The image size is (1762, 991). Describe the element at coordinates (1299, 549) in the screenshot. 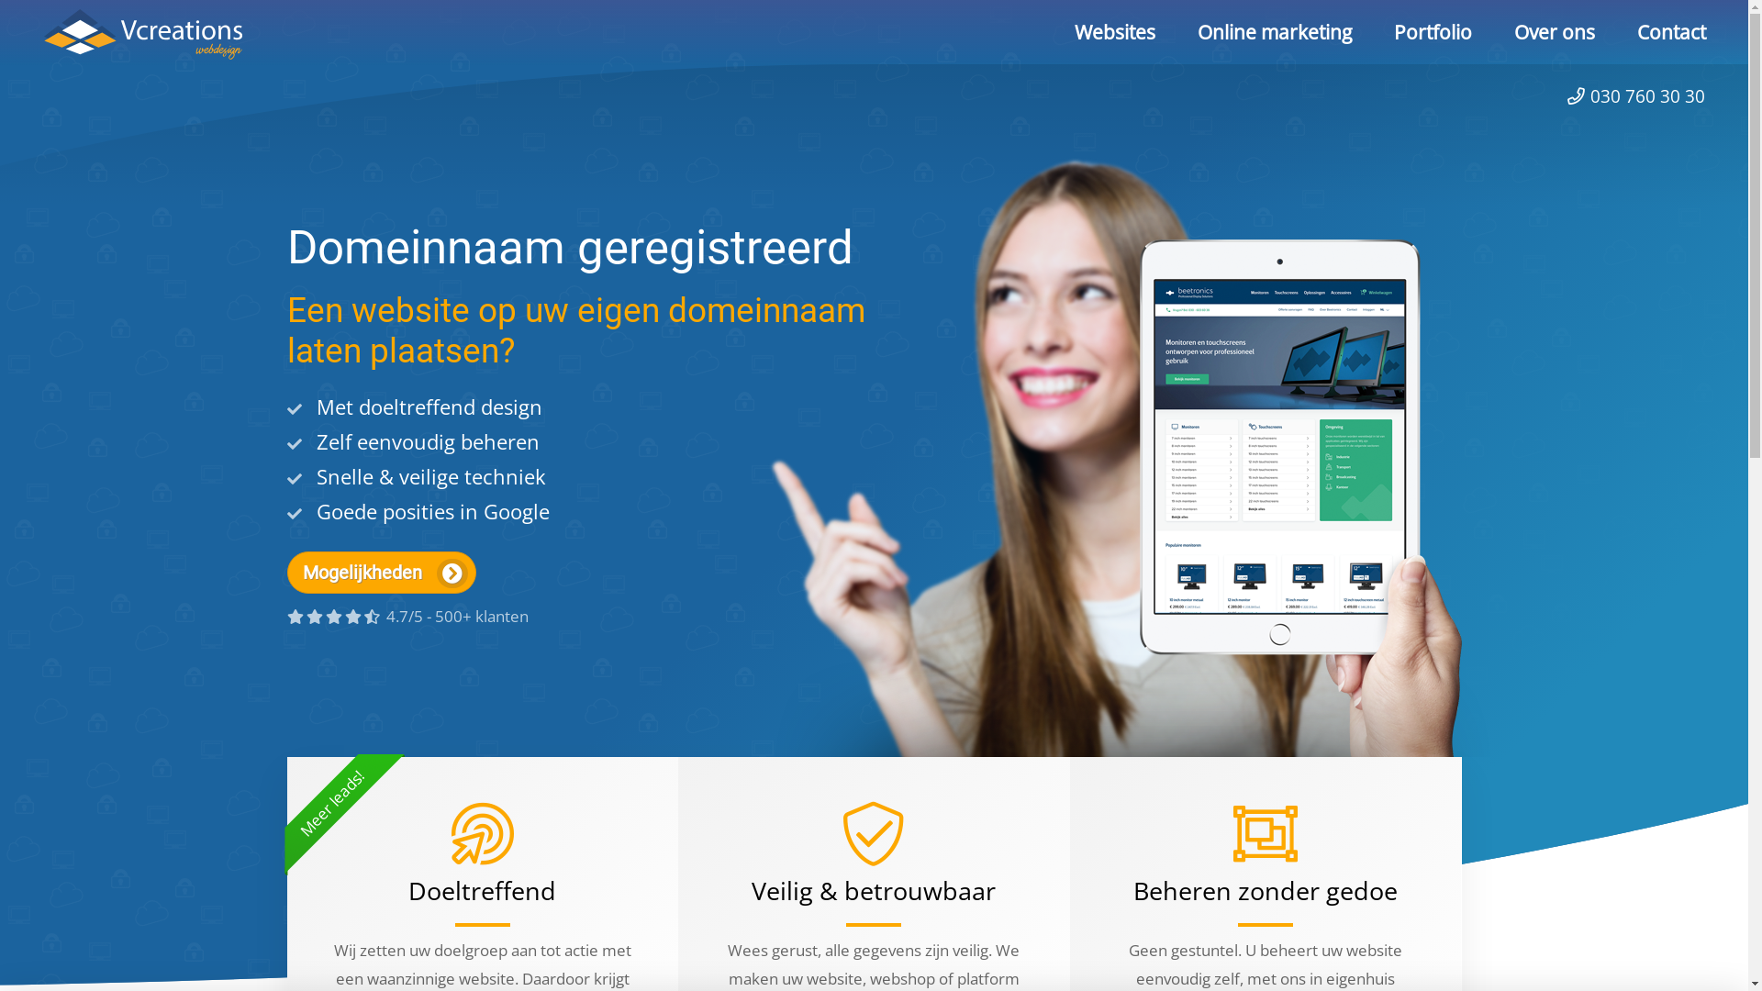

I see `Den Haag website laten bouwen` at that location.